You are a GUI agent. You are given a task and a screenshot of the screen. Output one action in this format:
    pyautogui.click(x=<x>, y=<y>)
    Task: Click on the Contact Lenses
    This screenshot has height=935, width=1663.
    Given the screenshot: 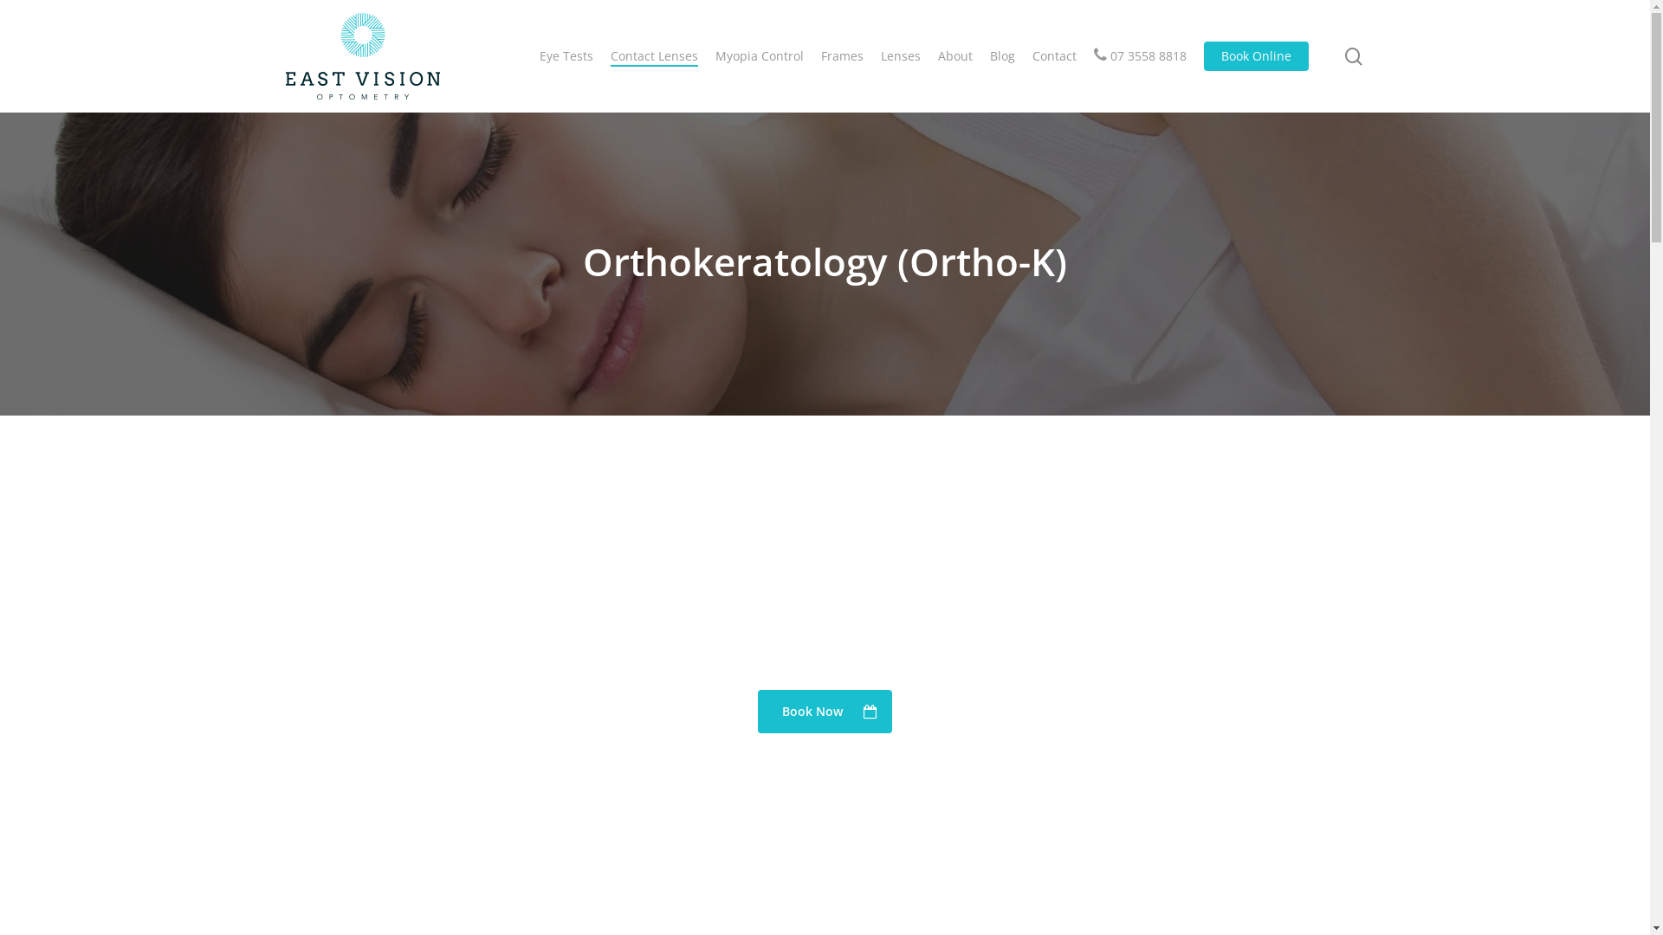 What is the action you would take?
    pyautogui.click(x=655, y=56)
    